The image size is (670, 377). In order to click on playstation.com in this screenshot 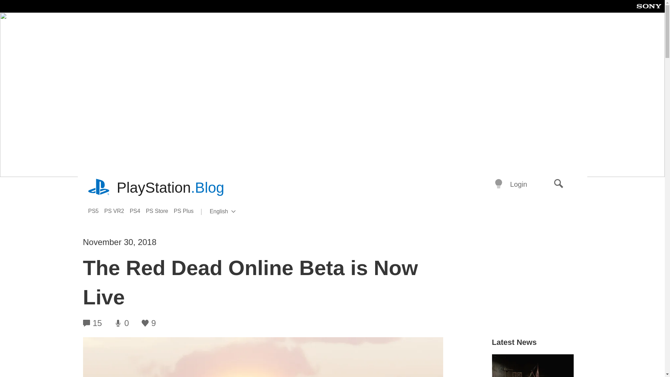, I will do `click(99, 188)`.